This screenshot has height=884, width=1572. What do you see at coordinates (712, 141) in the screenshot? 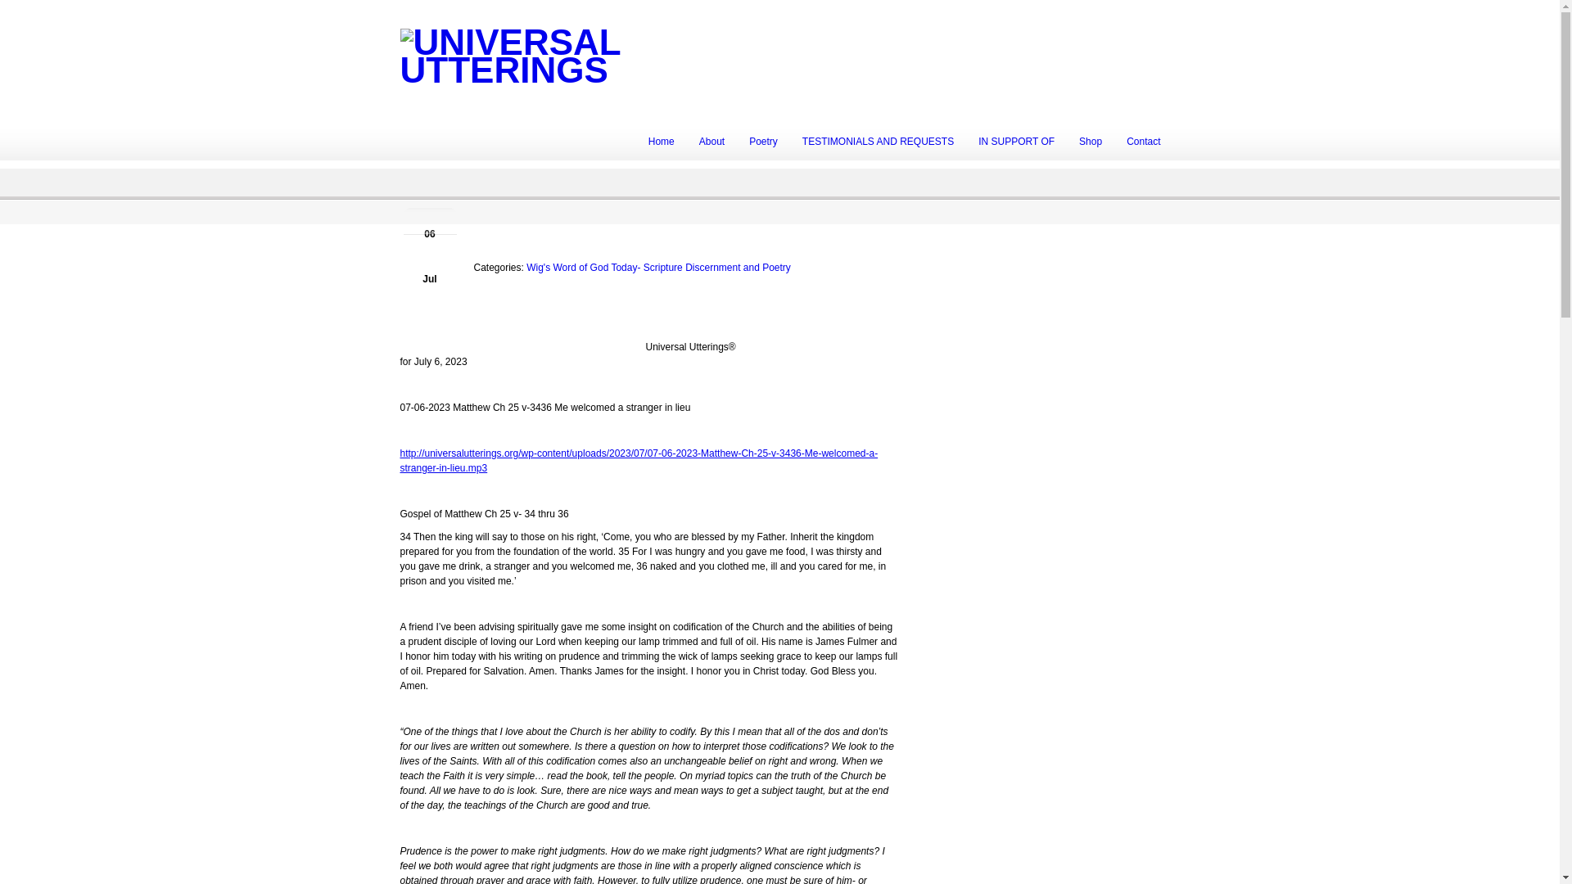
I see `About` at bounding box center [712, 141].